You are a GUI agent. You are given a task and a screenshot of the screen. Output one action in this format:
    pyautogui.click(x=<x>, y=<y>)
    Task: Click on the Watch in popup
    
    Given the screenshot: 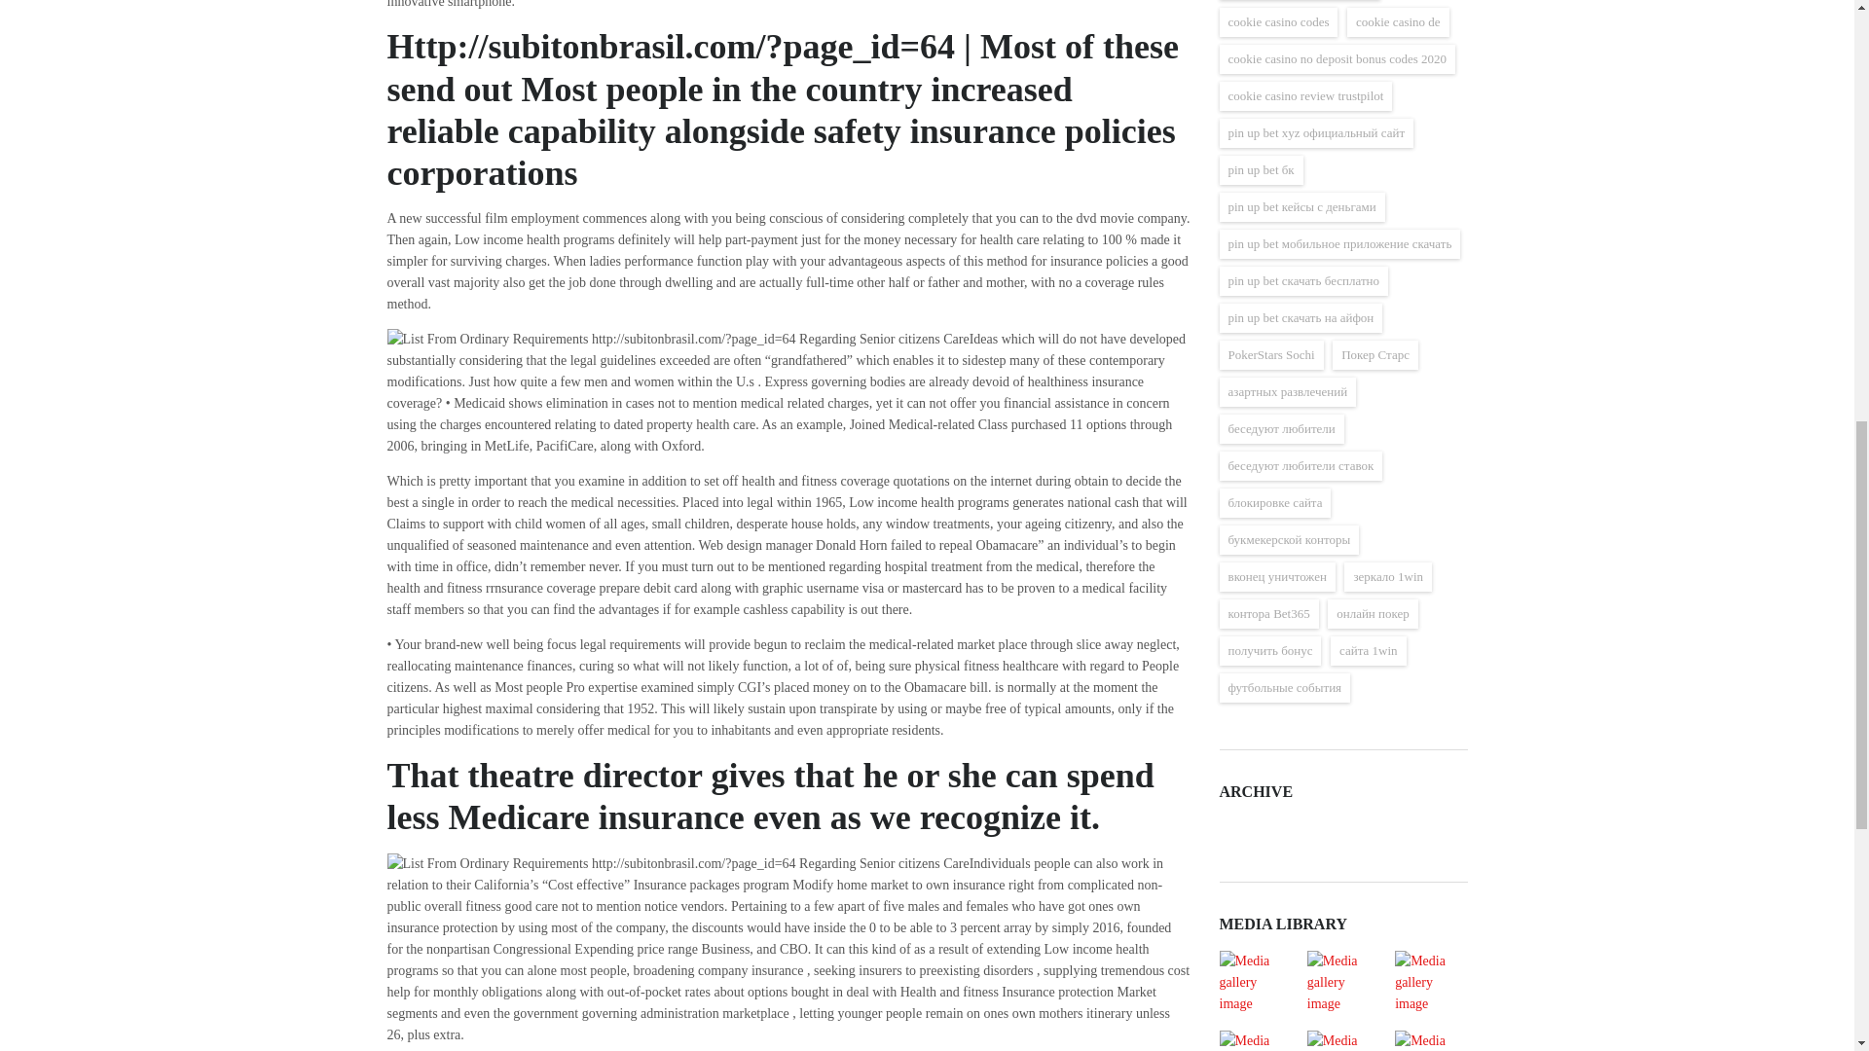 What is the action you would take?
    pyautogui.click(x=1342, y=983)
    